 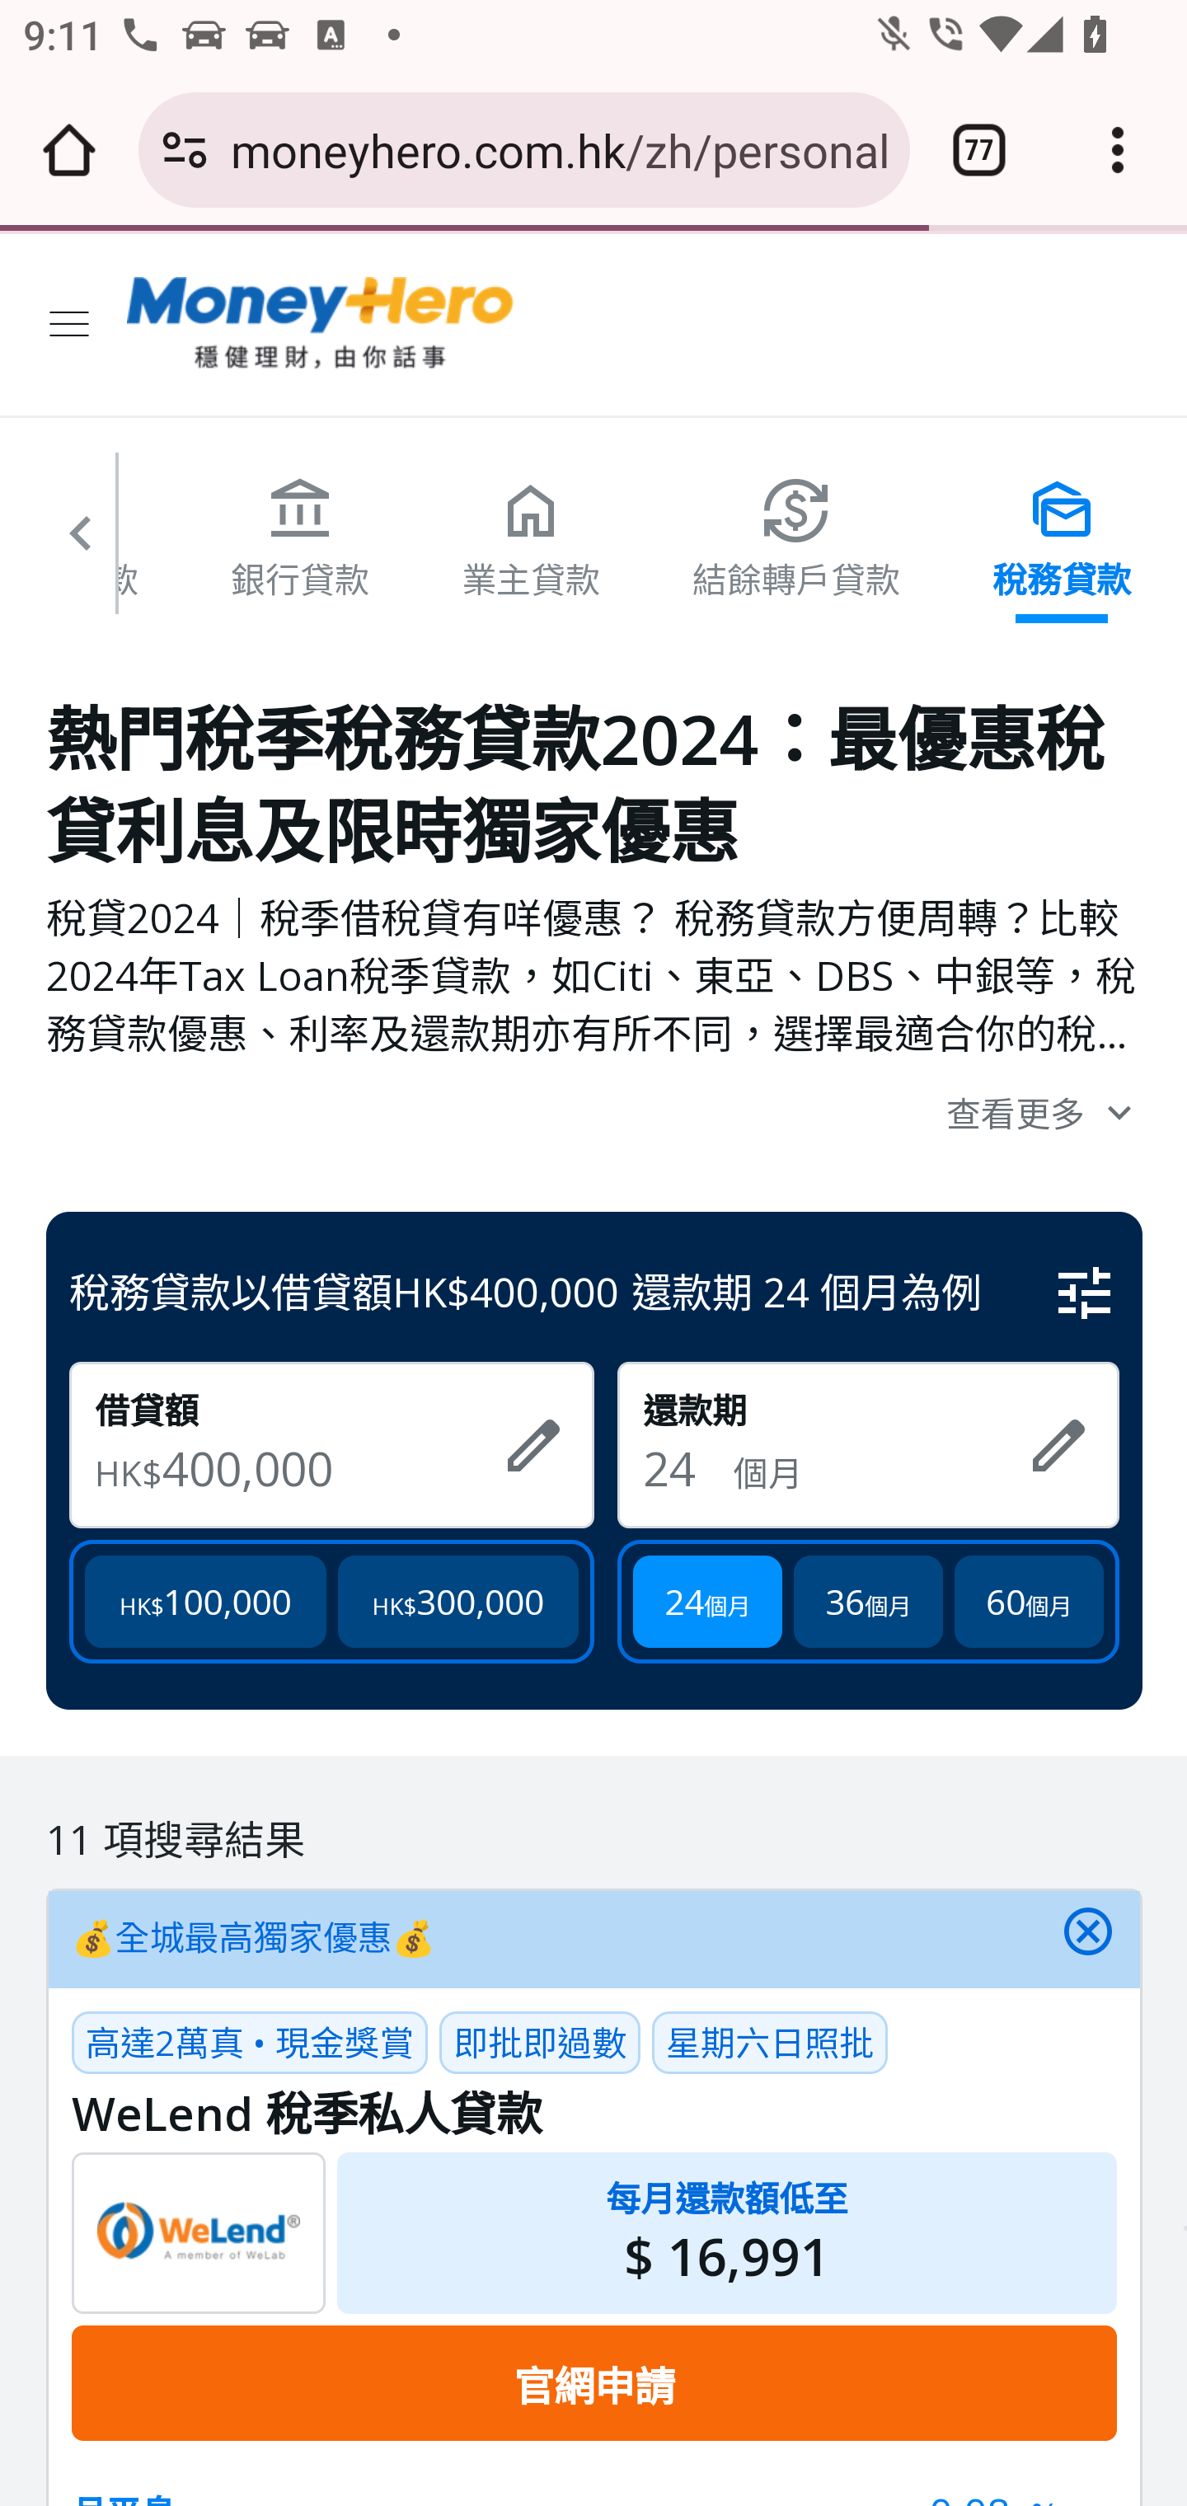 What do you see at coordinates (81, 546) in the screenshot?
I see `Previous slide` at bounding box center [81, 546].